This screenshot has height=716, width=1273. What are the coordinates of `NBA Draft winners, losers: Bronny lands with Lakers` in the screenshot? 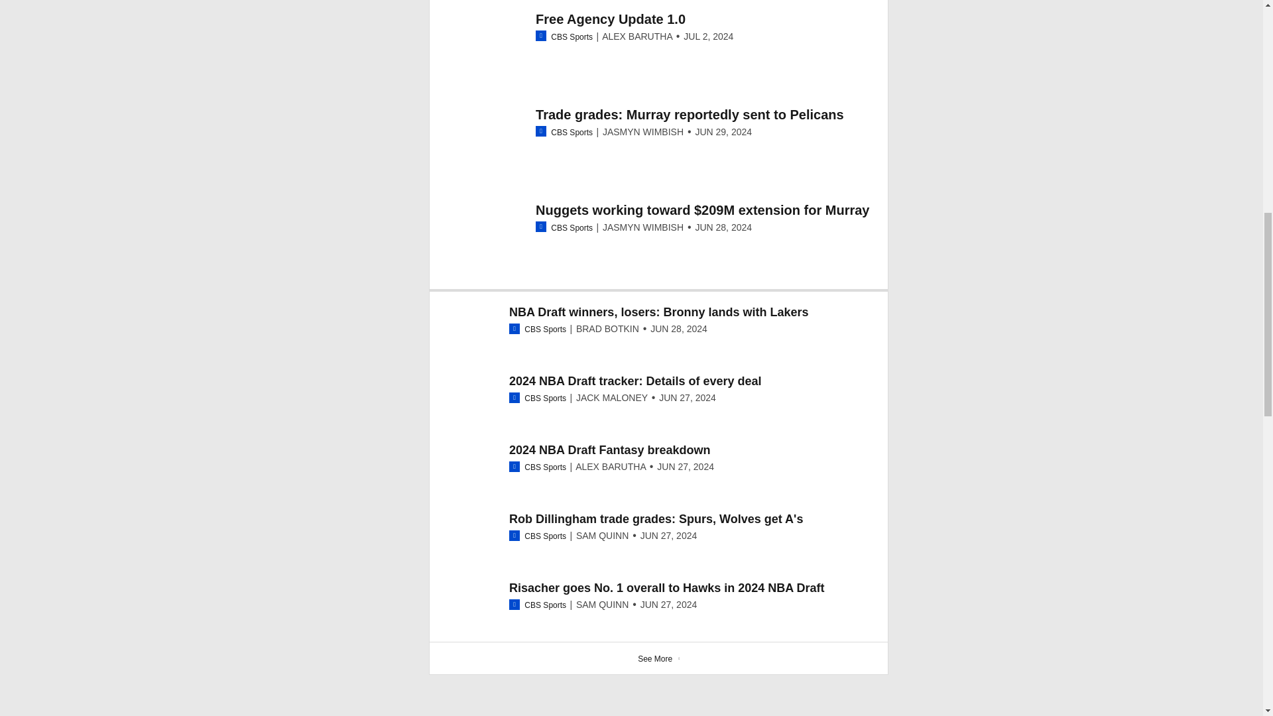 It's located at (659, 312).